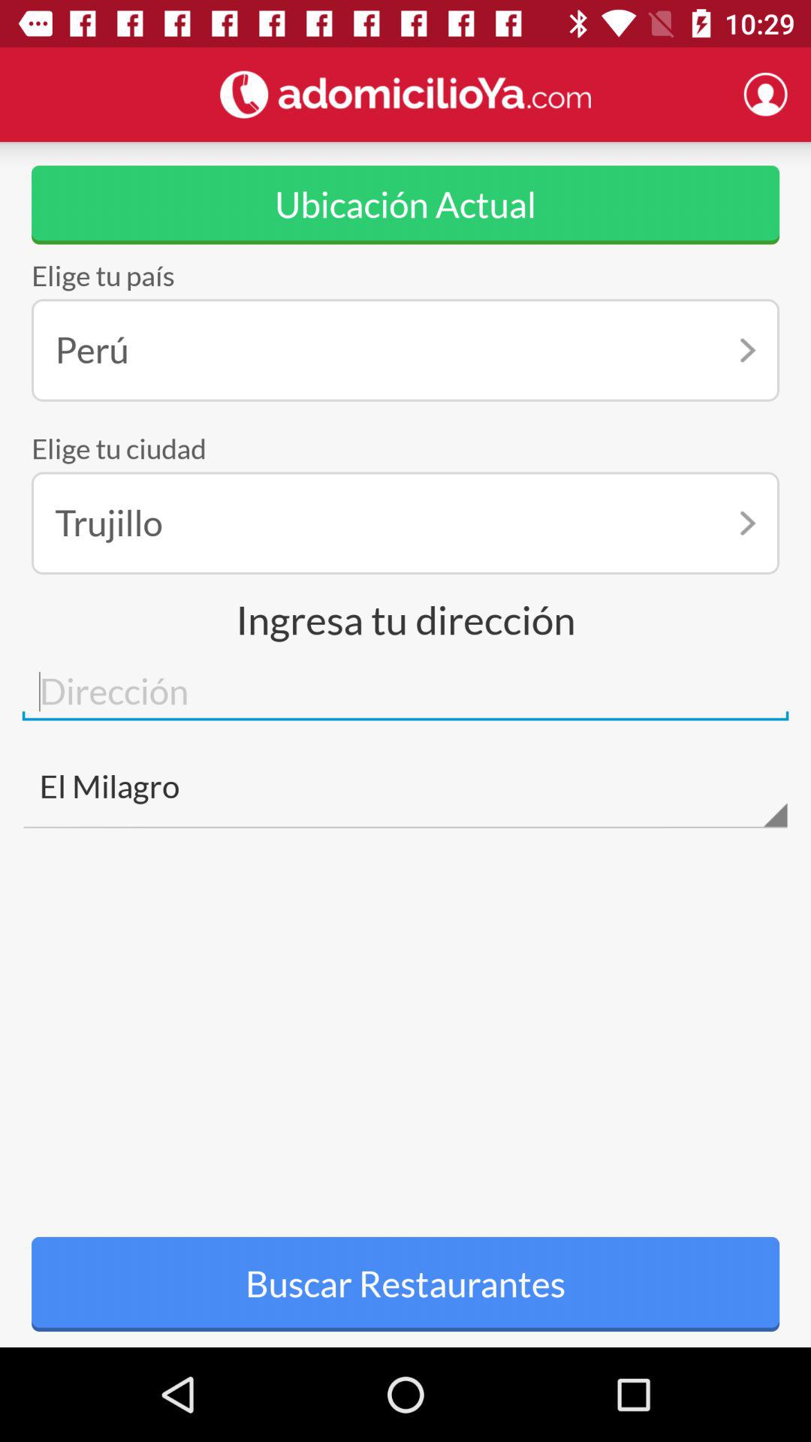  What do you see at coordinates (765, 94) in the screenshot?
I see `takes you to your profile` at bounding box center [765, 94].